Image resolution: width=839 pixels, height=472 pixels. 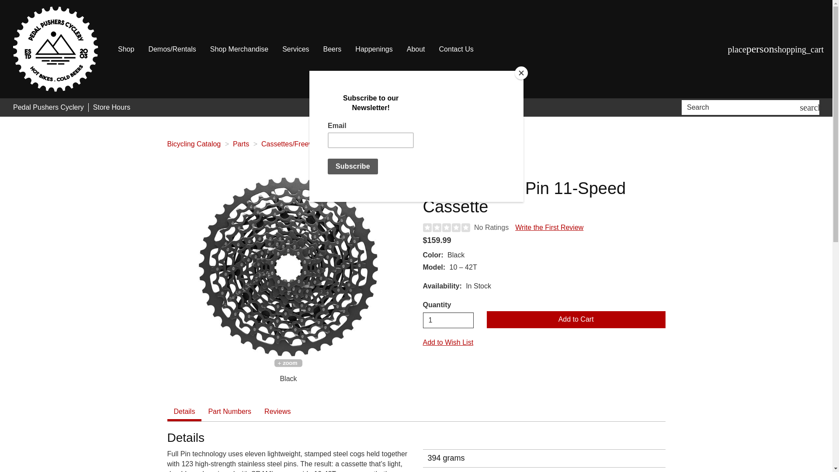 What do you see at coordinates (55, 49) in the screenshot?
I see `Pedal Pushers Cyclery Home Page` at bounding box center [55, 49].